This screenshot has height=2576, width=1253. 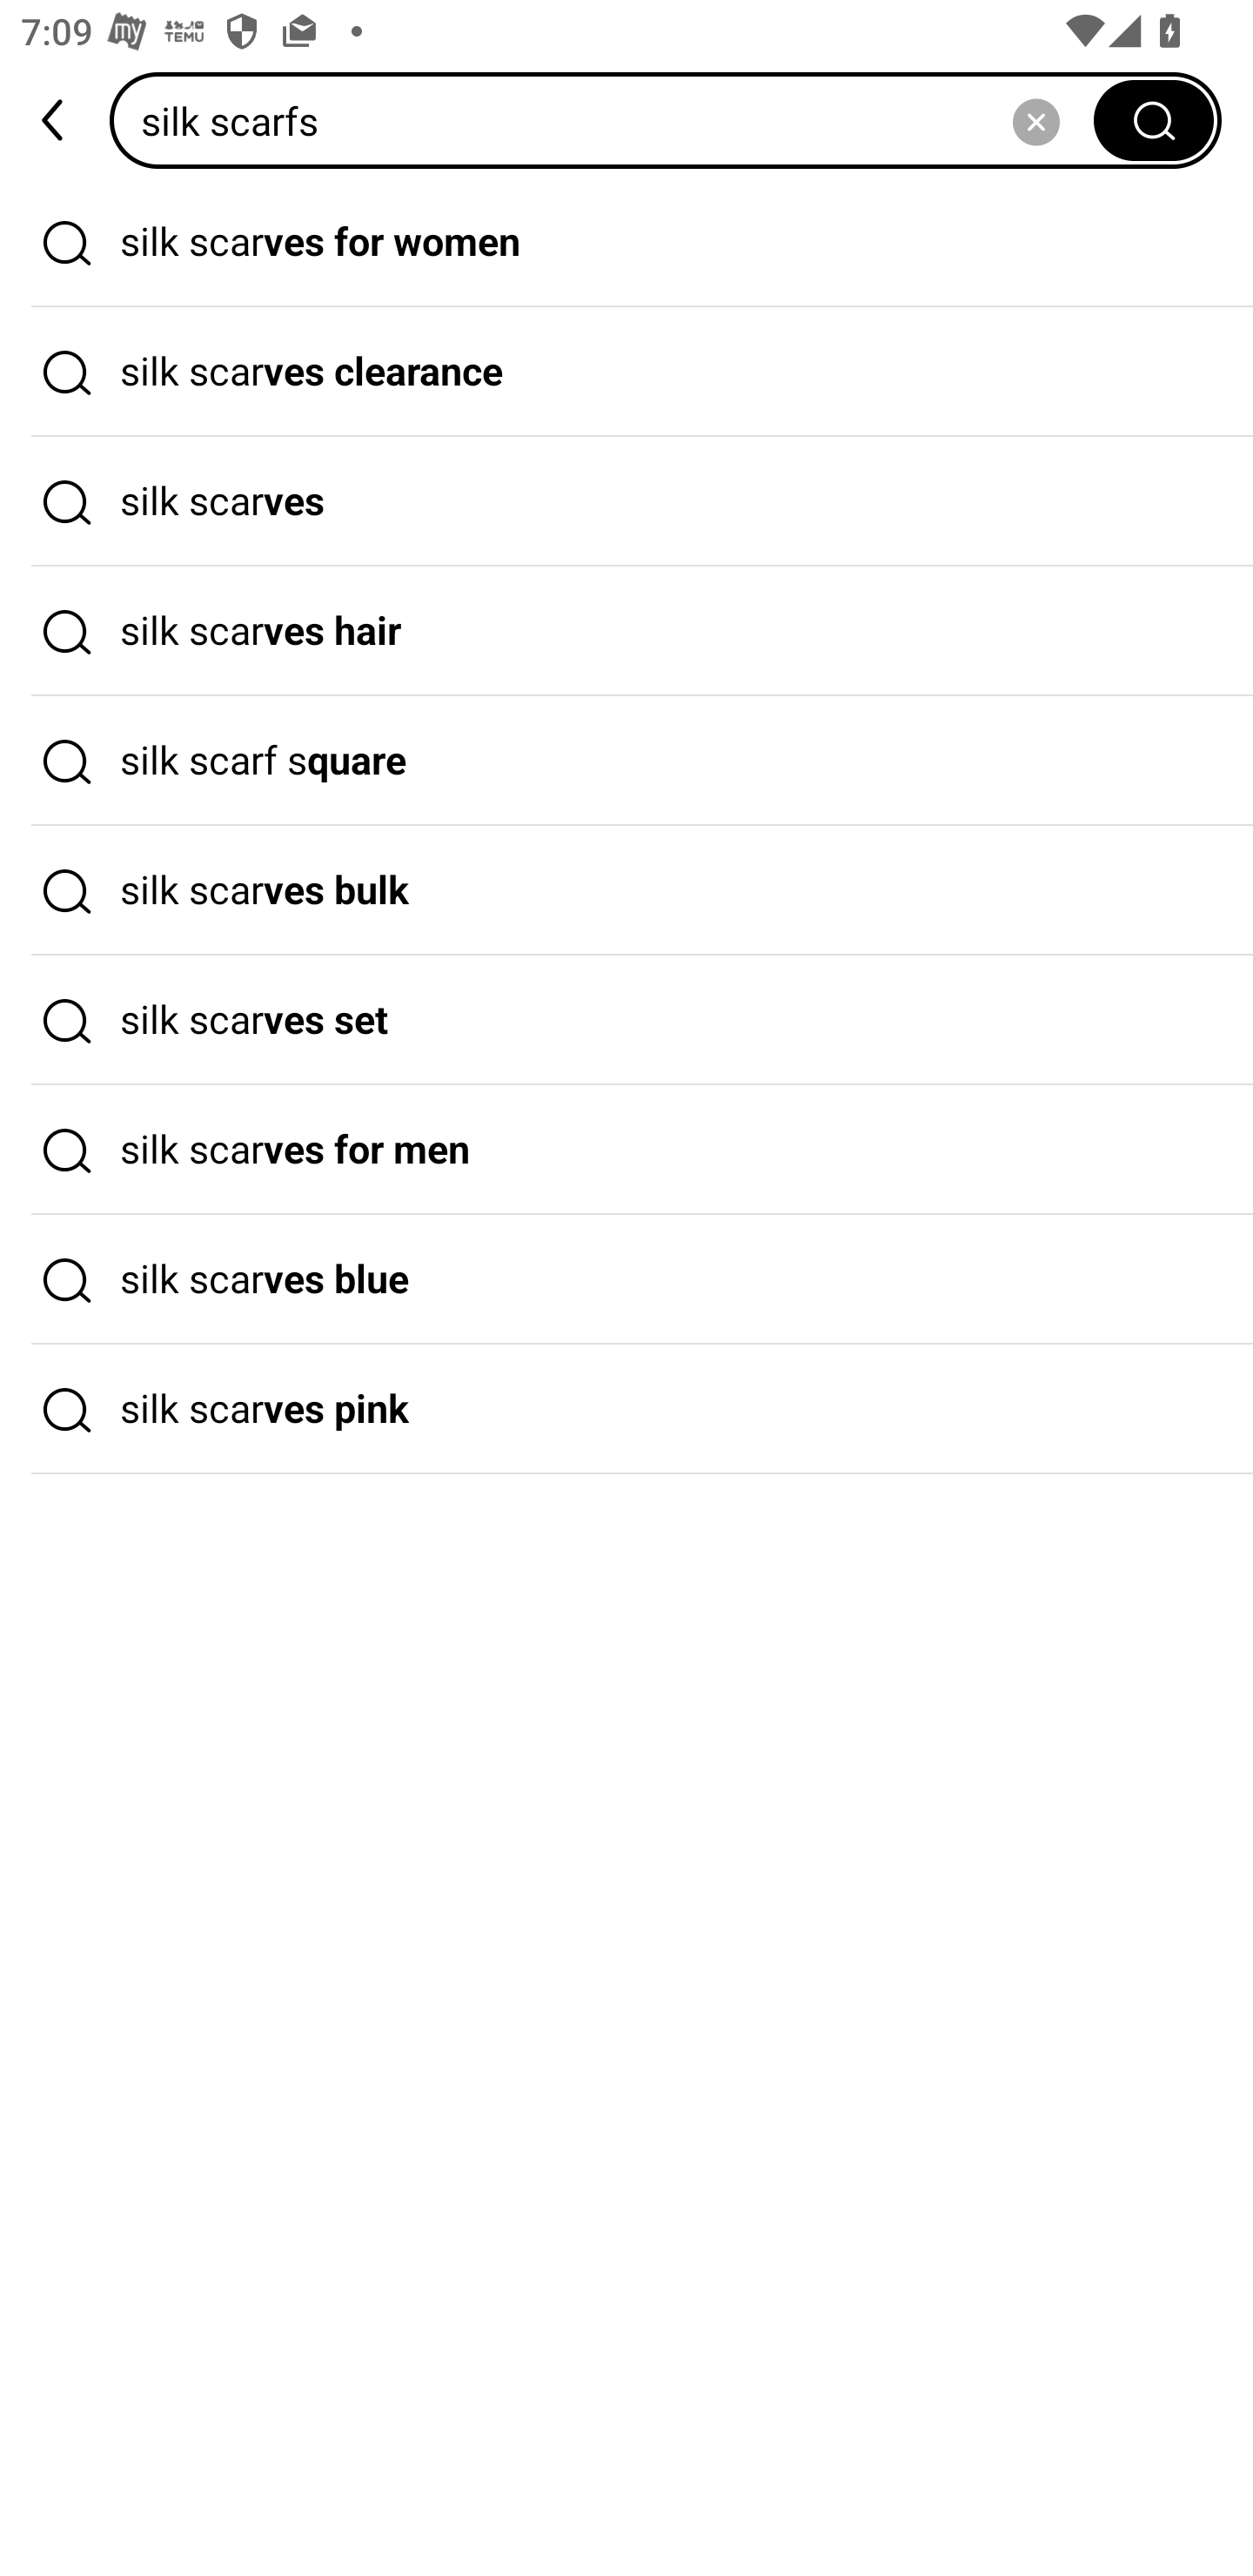 What do you see at coordinates (626, 761) in the screenshot?
I see `silk scarf square` at bounding box center [626, 761].